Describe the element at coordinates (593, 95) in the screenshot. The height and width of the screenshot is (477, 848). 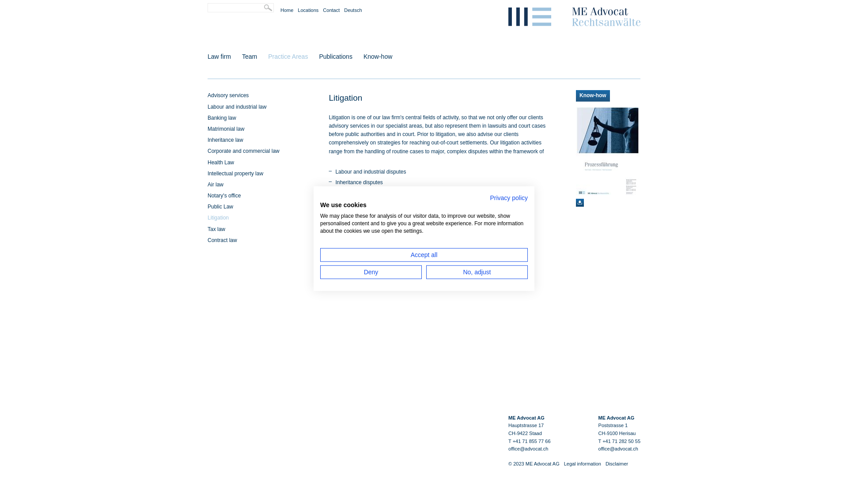
I see `Know-how` at that location.